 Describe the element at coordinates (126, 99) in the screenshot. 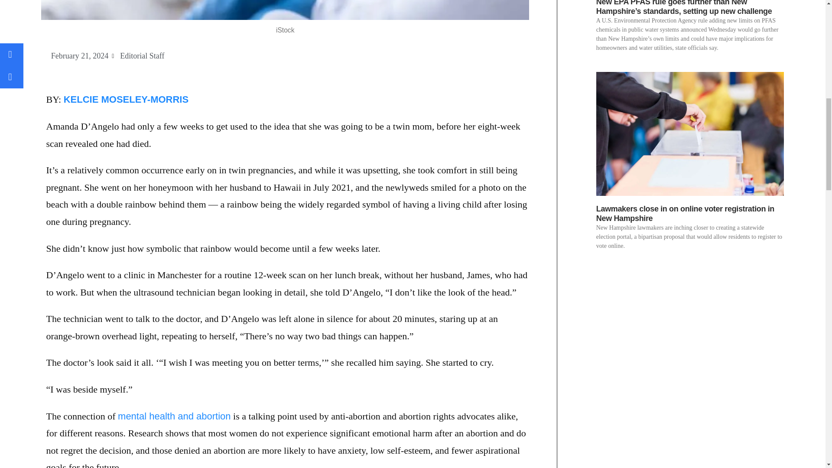

I see `KELCIE MOSELEY-MORRIS` at that location.